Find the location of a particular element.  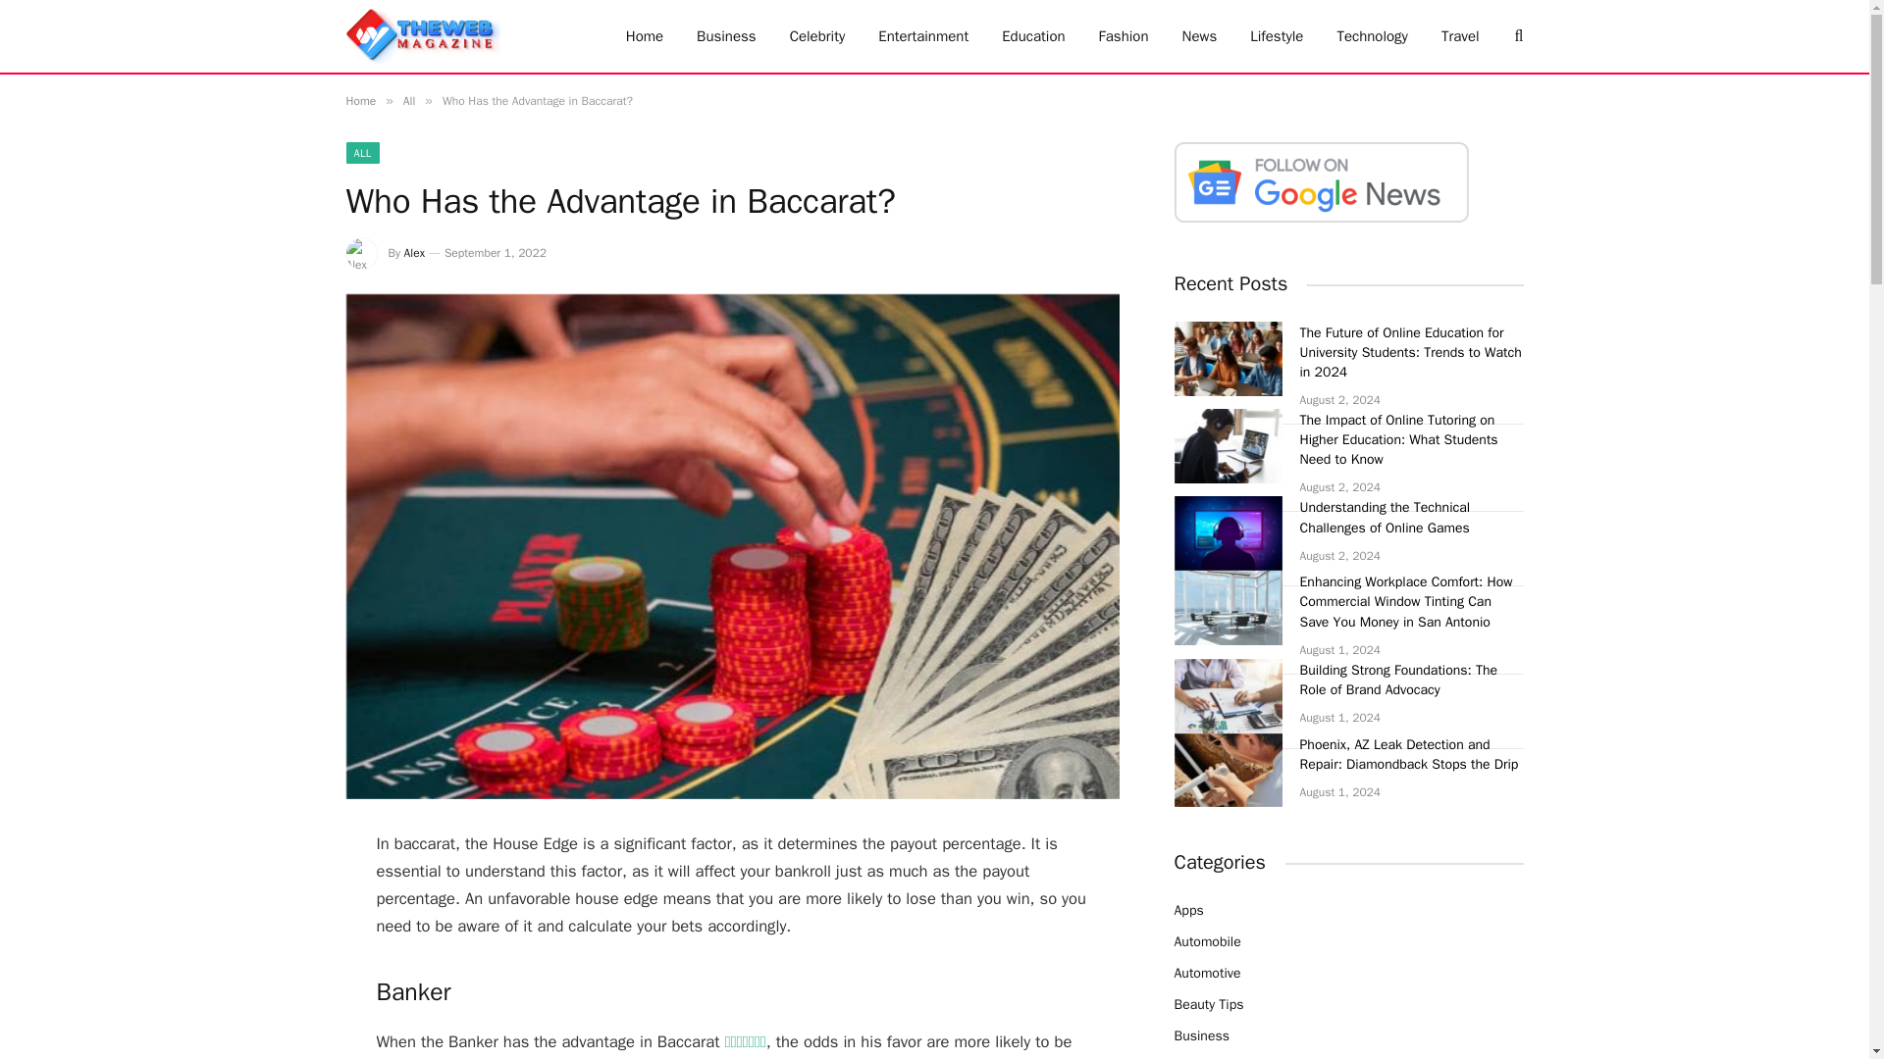

News is located at coordinates (1199, 36).